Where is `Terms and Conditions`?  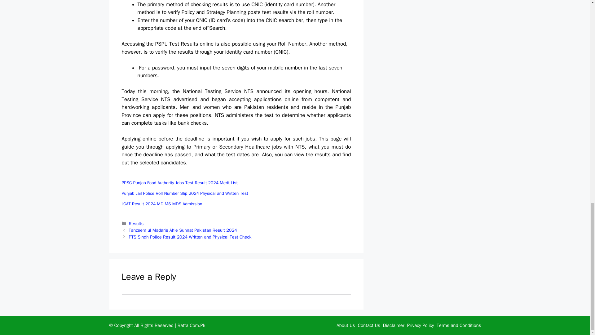
Terms and Conditions is located at coordinates (459, 325).